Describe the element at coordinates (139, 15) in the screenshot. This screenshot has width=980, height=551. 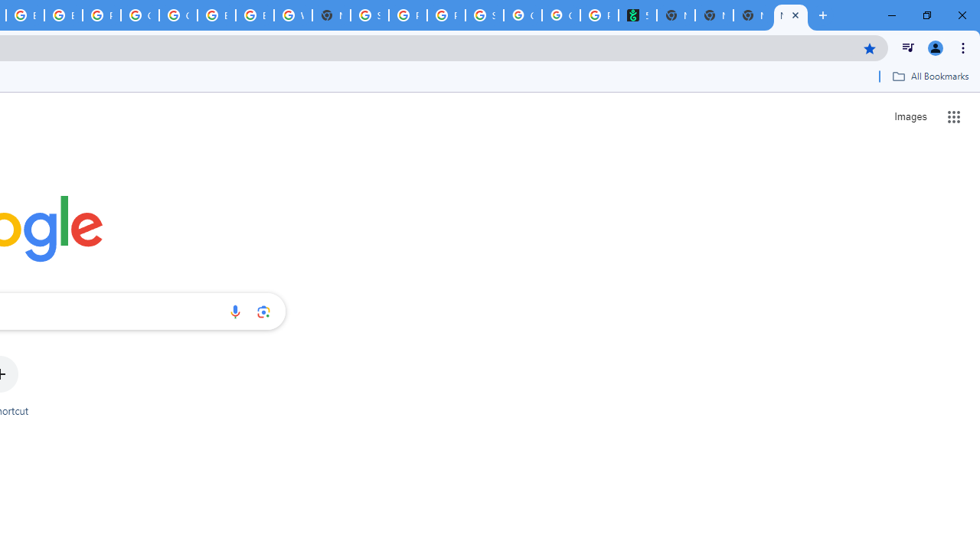
I see `Google Cloud Platform` at that location.